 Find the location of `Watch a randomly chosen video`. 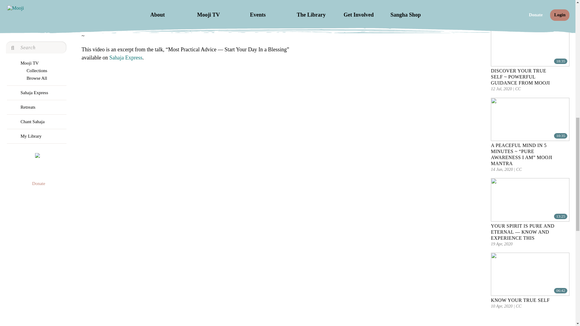

Watch a randomly chosen video is located at coordinates (37, 59).